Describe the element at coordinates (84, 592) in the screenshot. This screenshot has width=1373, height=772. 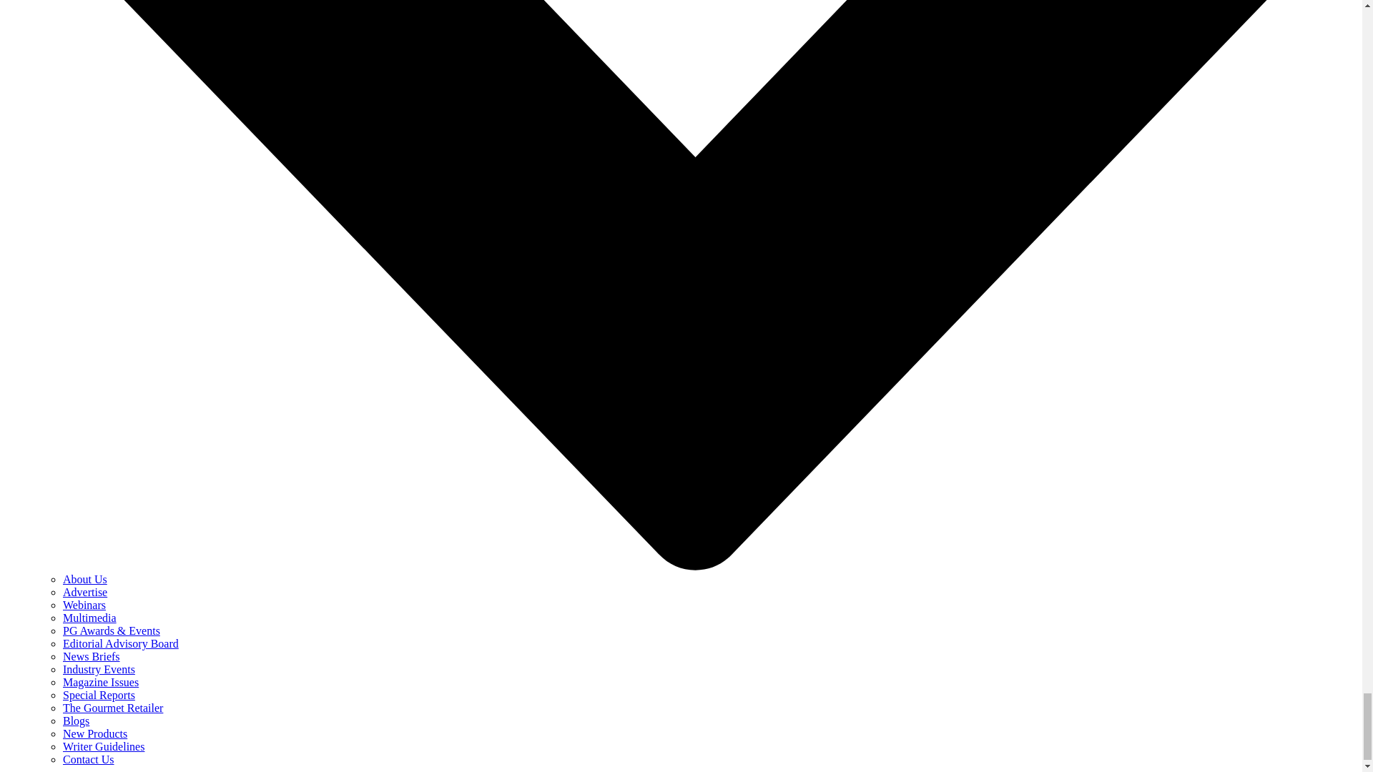
I see `Advertise` at that location.